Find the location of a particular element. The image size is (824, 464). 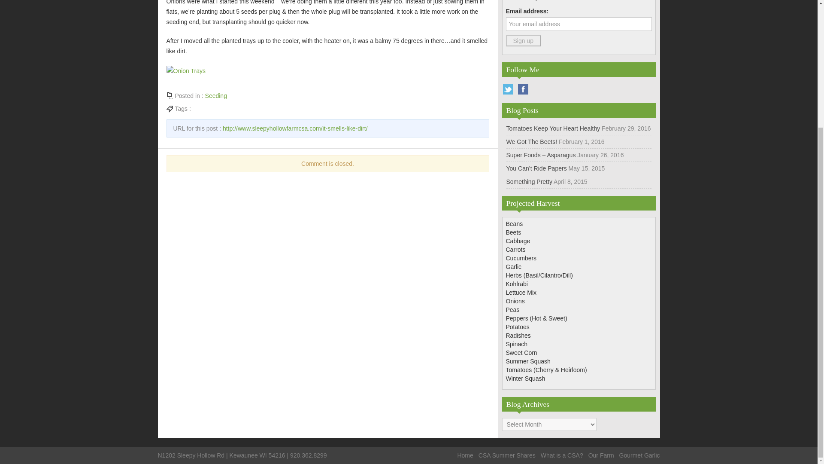

Gourmet Garlic is located at coordinates (639, 455).